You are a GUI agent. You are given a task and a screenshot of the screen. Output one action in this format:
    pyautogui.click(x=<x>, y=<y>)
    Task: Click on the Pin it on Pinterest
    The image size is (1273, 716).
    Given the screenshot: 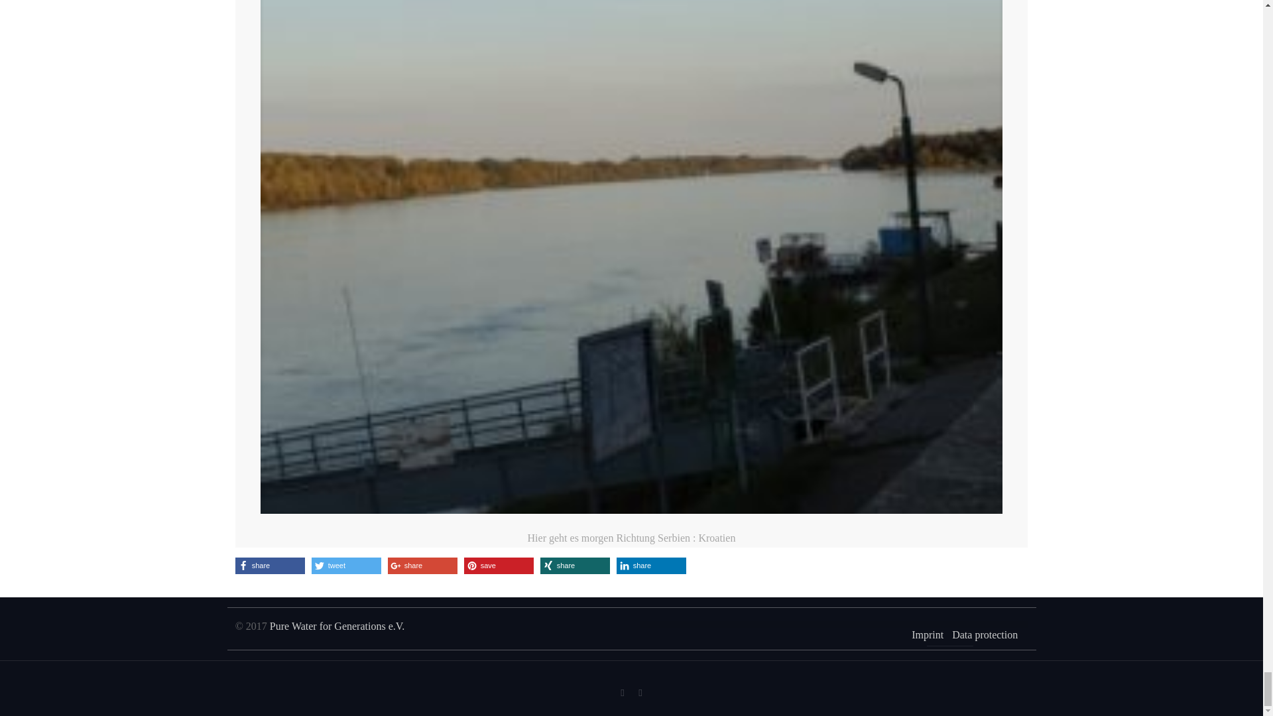 What is the action you would take?
    pyautogui.click(x=499, y=566)
    